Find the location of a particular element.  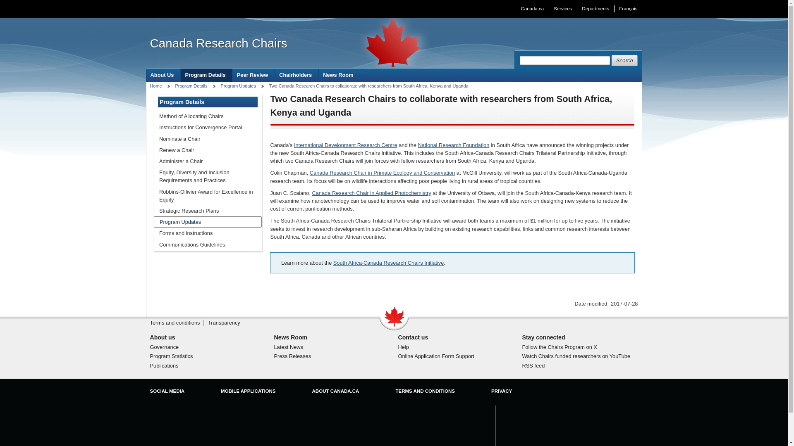

Forms and instructions is located at coordinates (208, 233).